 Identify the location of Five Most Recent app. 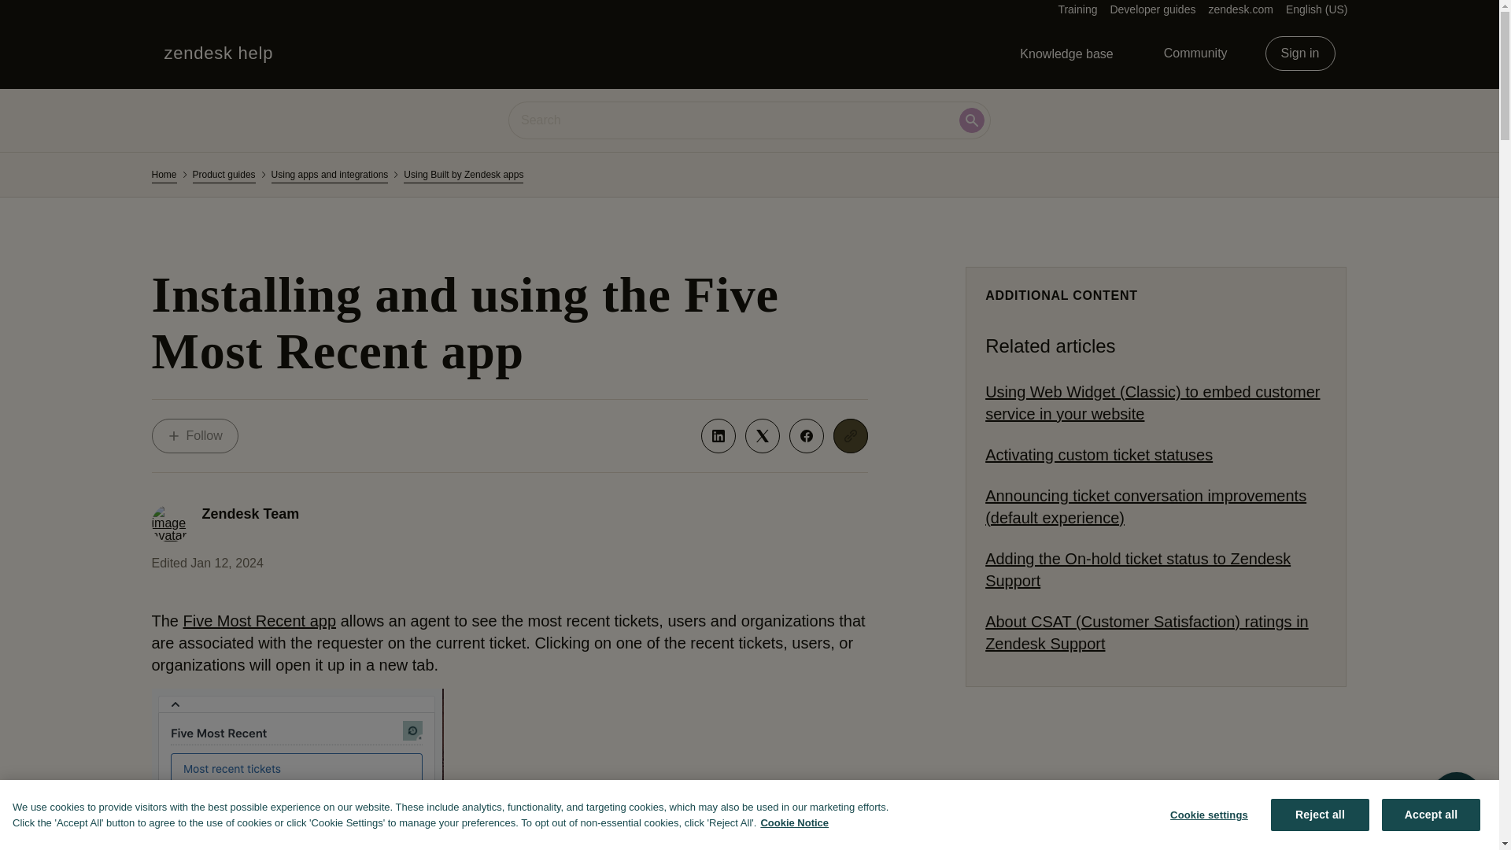
(194, 436).